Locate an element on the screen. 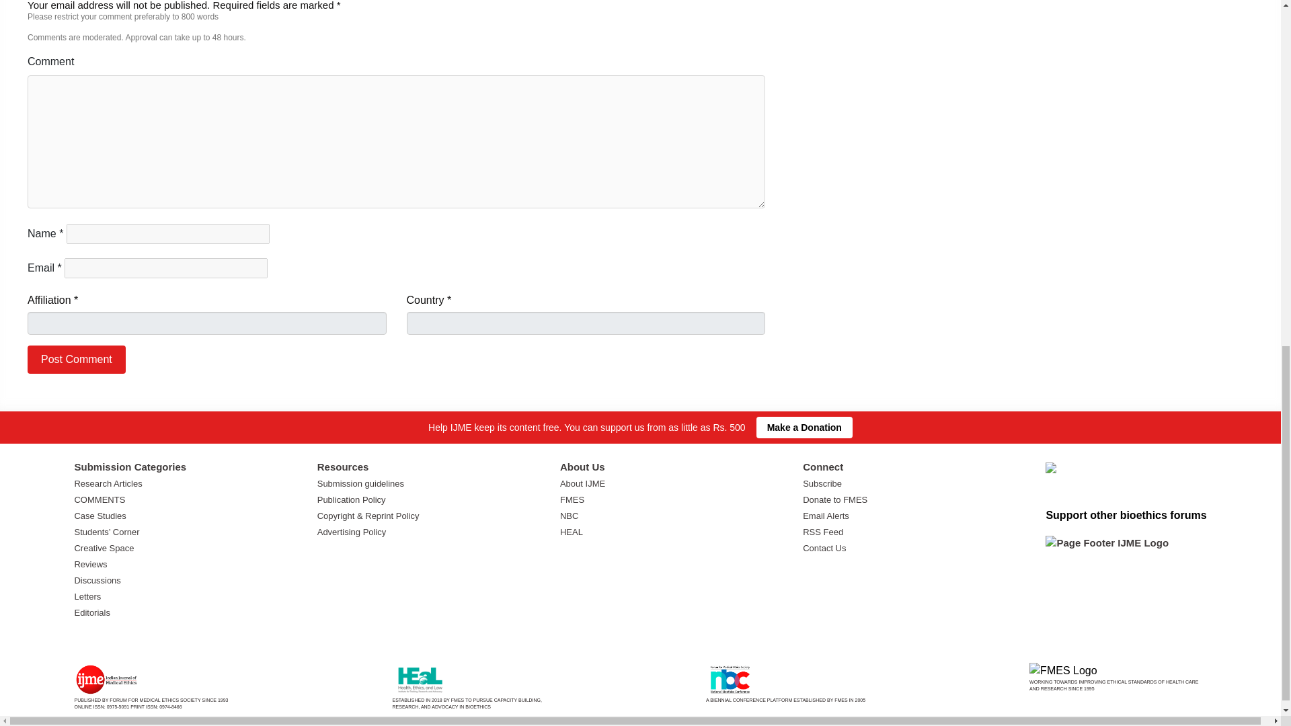  Research Articles is located at coordinates (108, 483).